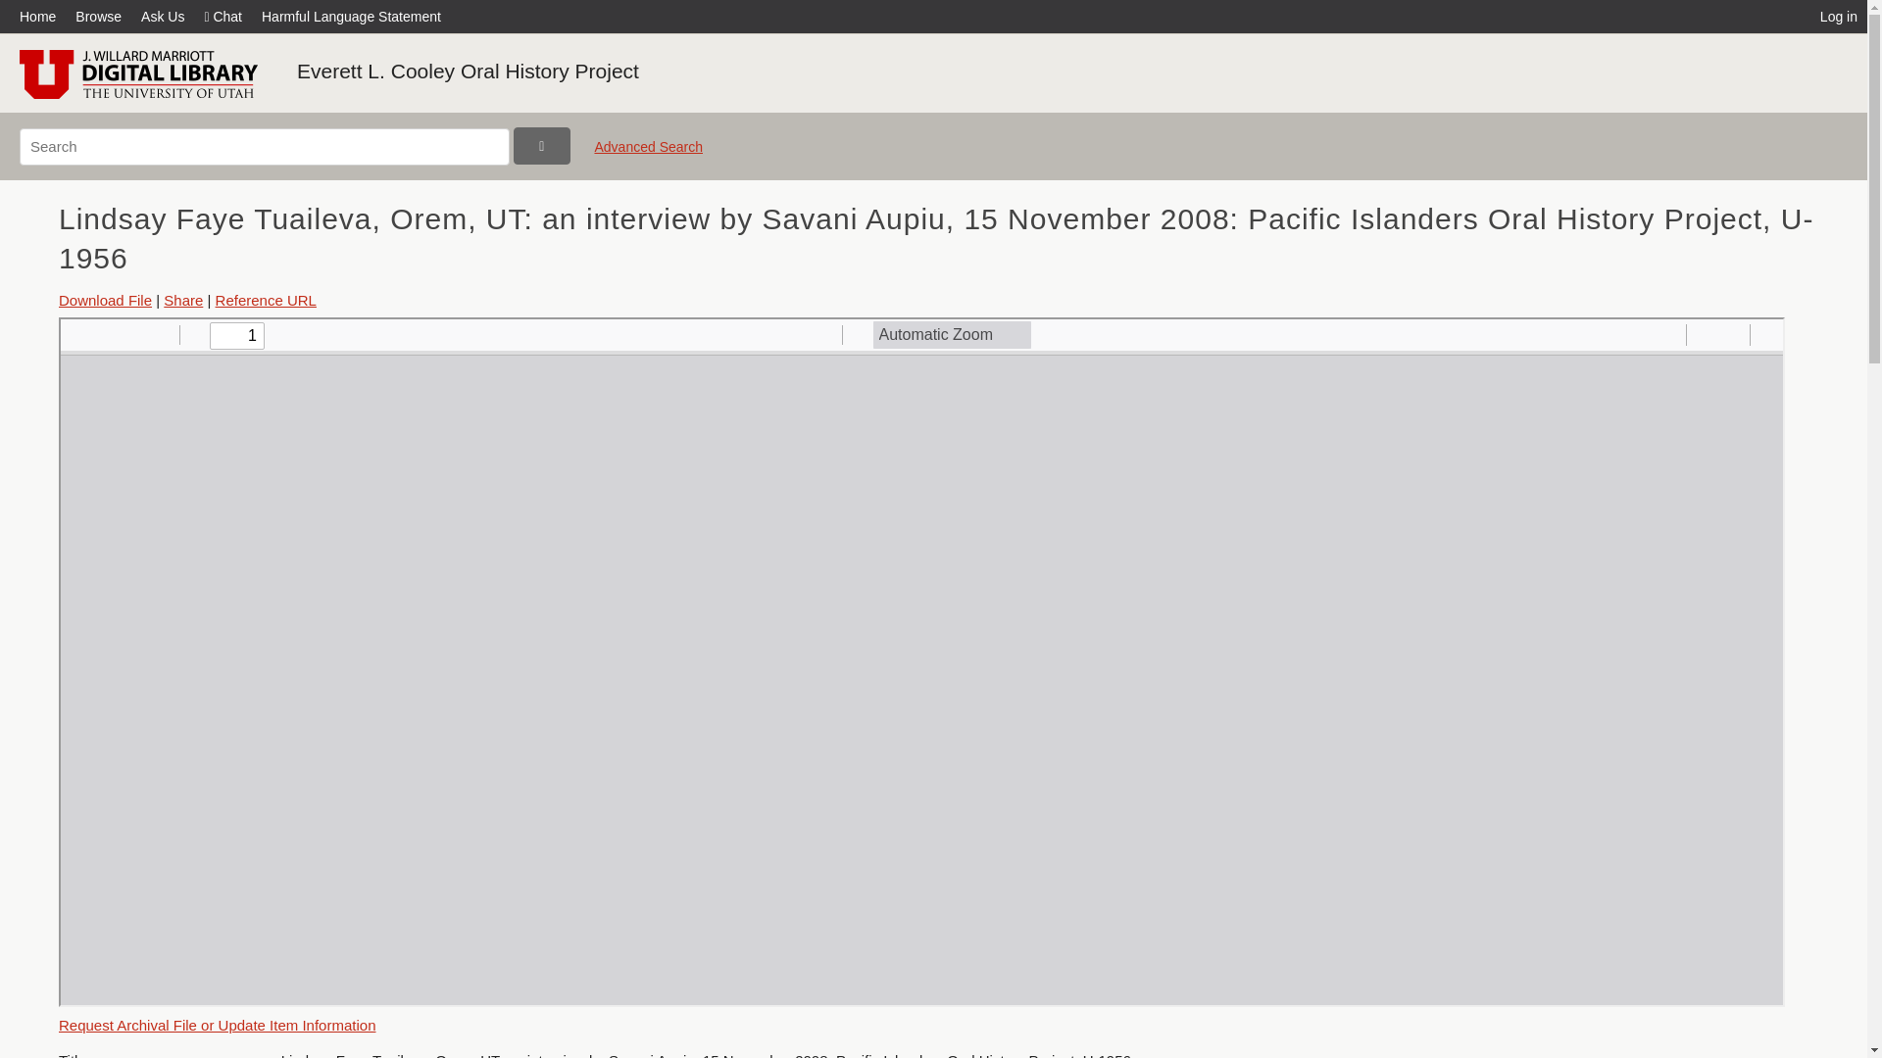 Image resolution: width=1882 pixels, height=1058 pixels. I want to click on Browse, so click(98, 16).